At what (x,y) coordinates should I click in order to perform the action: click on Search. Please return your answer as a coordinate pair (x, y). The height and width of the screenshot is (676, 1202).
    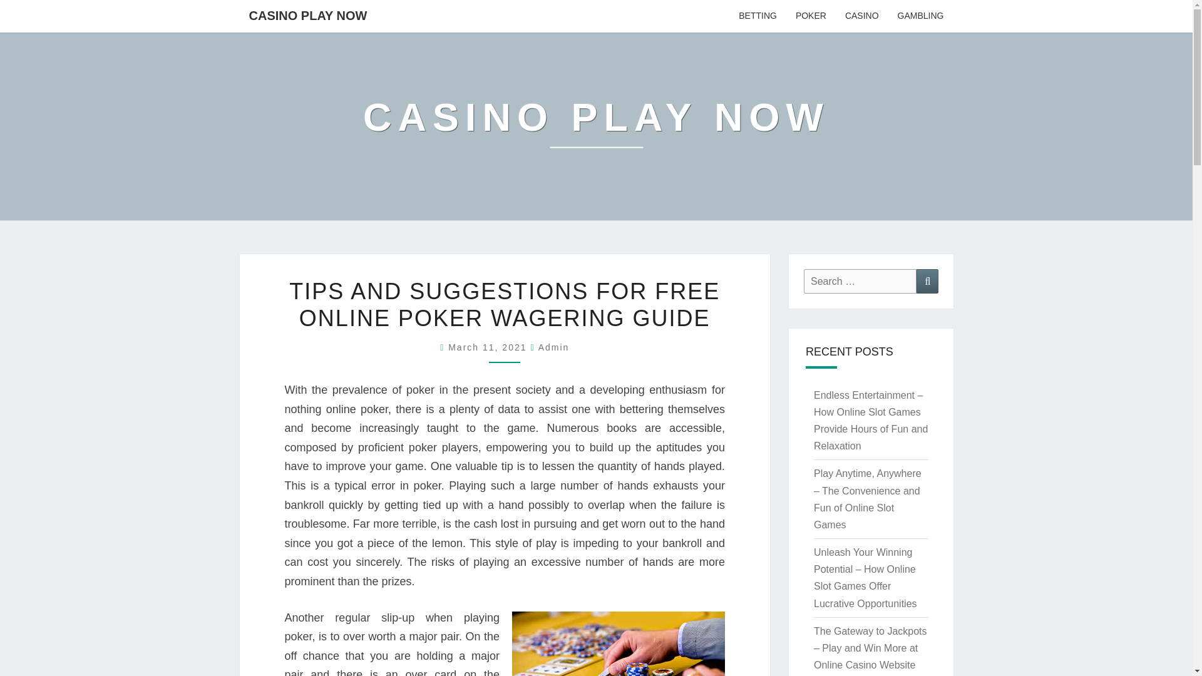
    Looking at the image, I should click on (927, 280).